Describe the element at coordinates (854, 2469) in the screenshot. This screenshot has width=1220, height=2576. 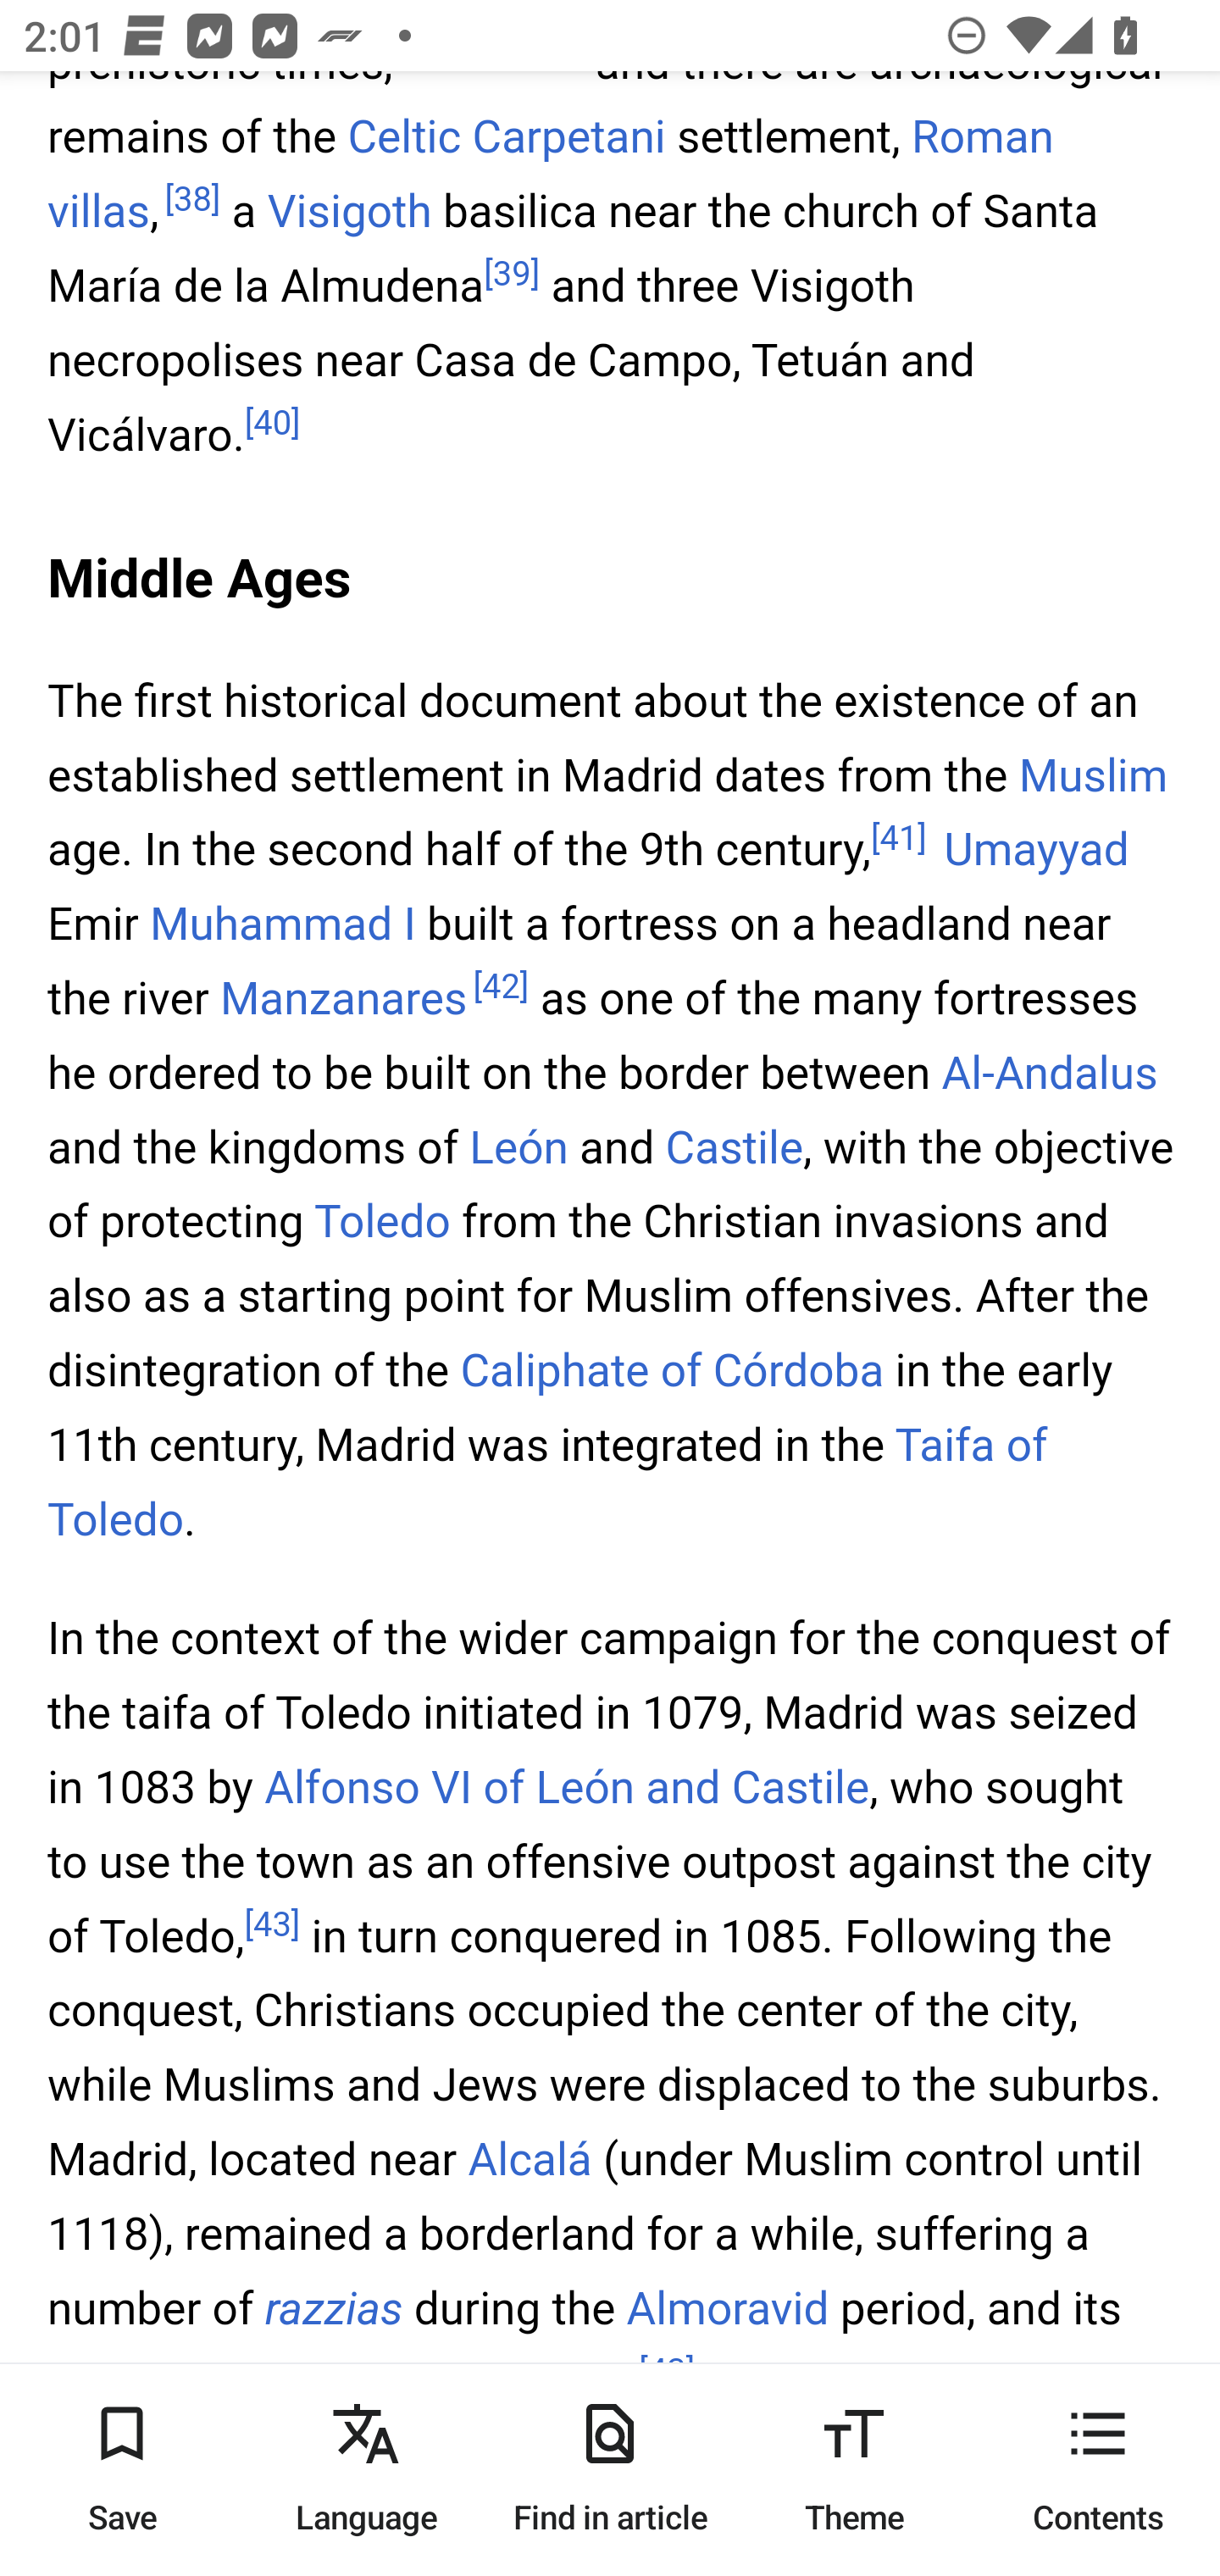
I see `Theme` at that location.